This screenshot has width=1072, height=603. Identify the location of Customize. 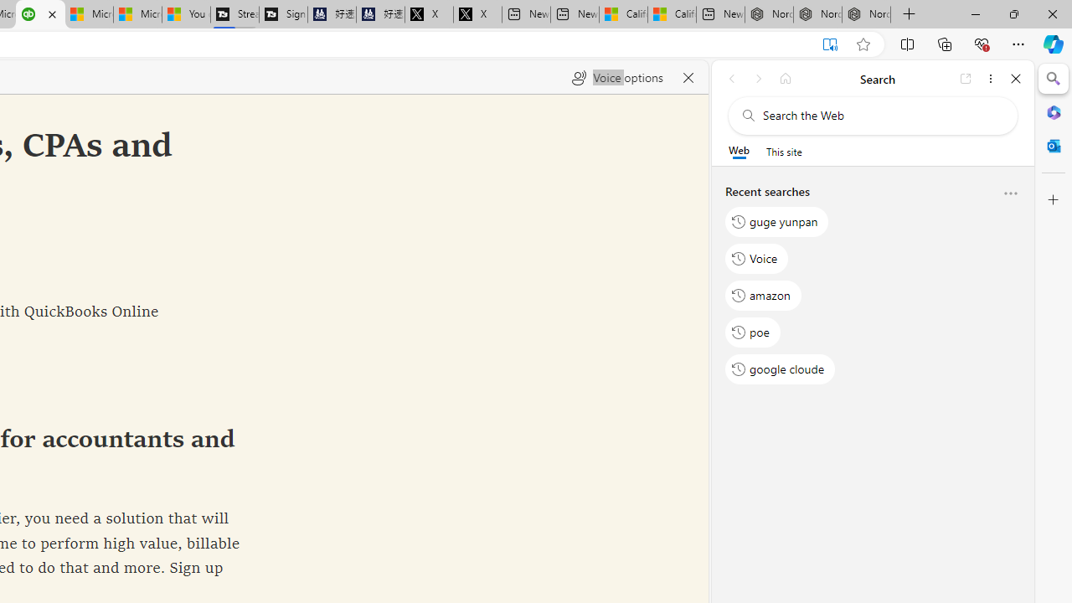
(1054, 200).